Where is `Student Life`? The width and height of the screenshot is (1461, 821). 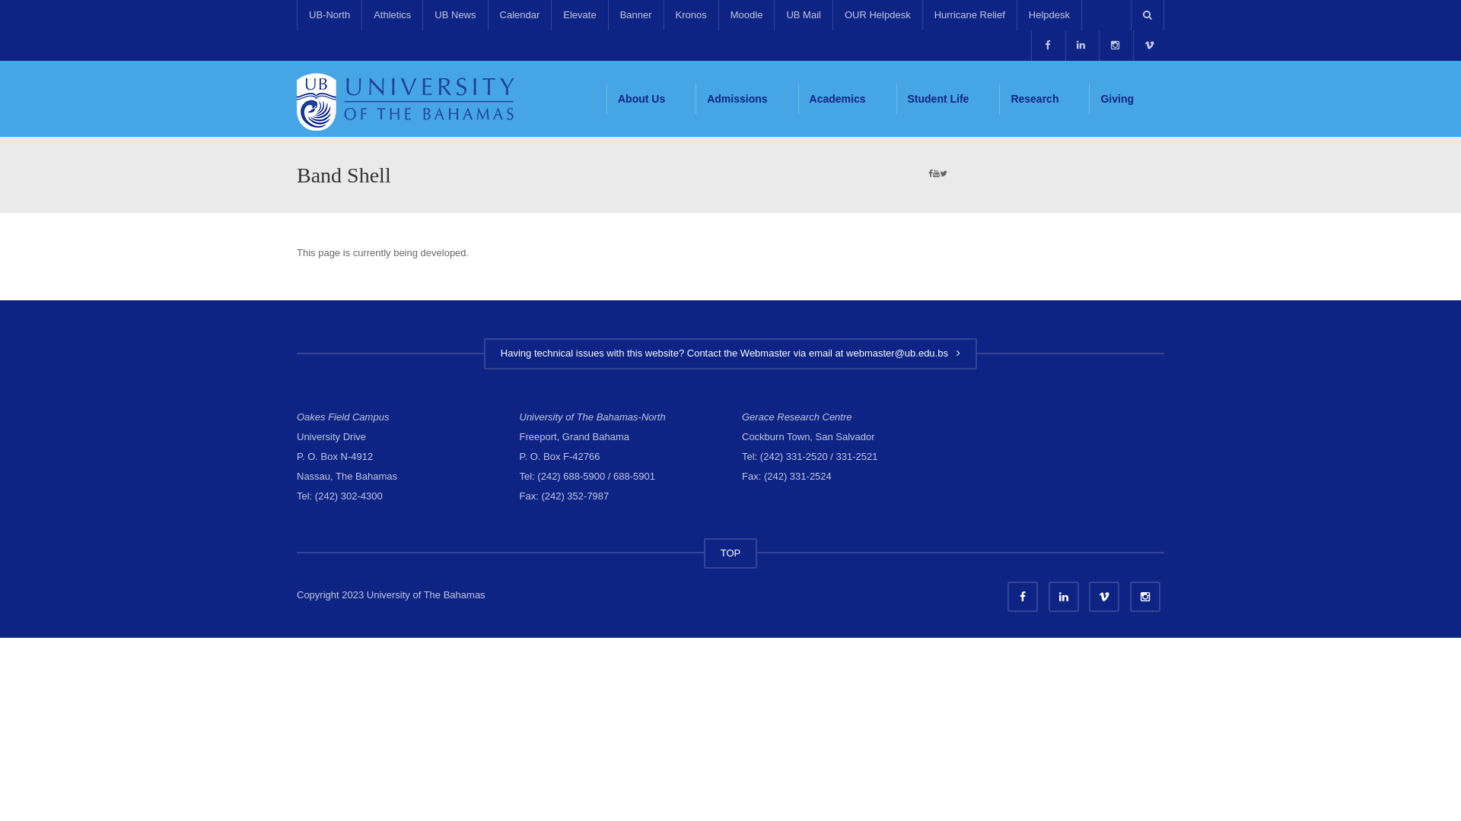 Student Life is located at coordinates (948, 99).